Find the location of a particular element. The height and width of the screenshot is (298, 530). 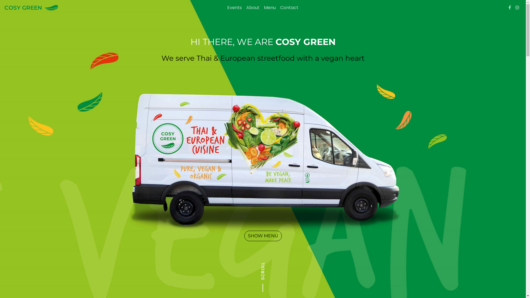

Menu is located at coordinates (231, 246).